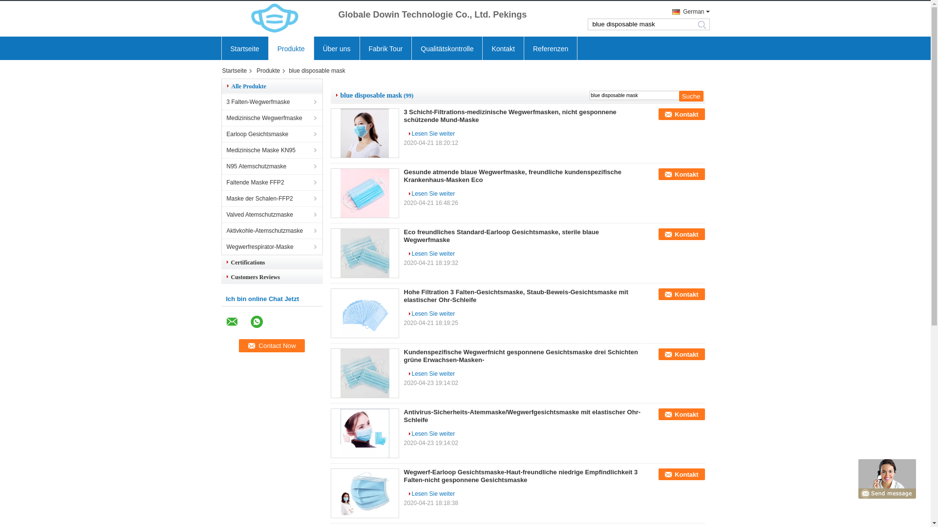 The height and width of the screenshot is (527, 938). Describe the element at coordinates (272, 182) in the screenshot. I see `Faltende Maske FFP2` at that location.